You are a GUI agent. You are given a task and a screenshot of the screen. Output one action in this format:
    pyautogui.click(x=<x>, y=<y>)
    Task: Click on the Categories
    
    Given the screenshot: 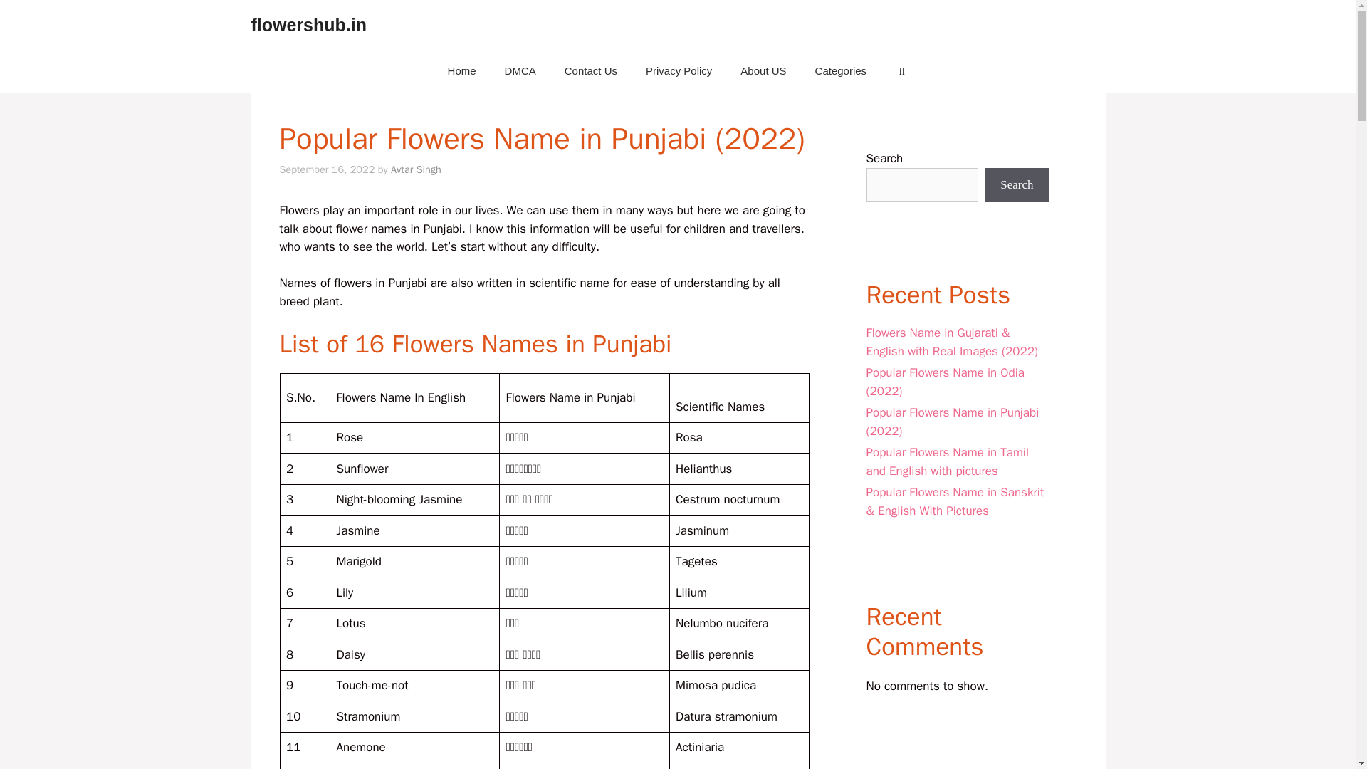 What is the action you would take?
    pyautogui.click(x=842, y=71)
    